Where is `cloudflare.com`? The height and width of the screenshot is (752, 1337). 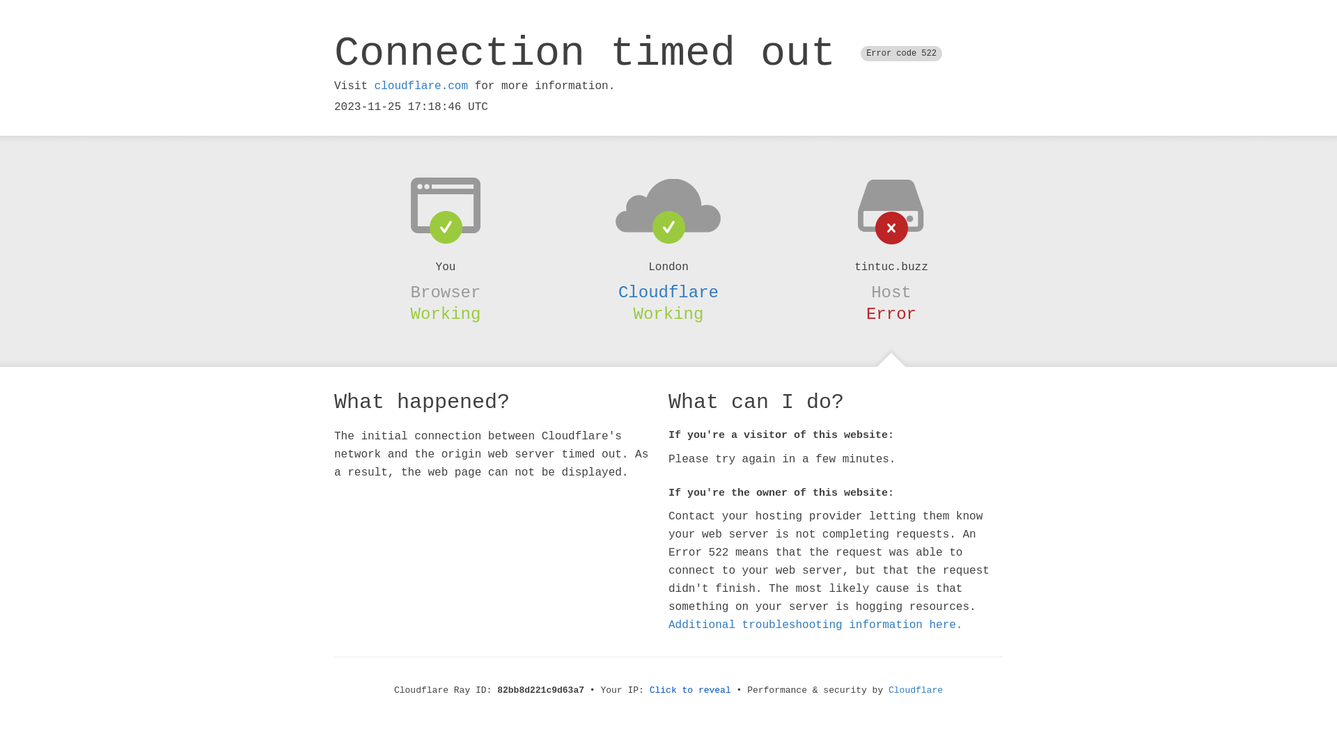
cloudflare.com is located at coordinates (421, 86).